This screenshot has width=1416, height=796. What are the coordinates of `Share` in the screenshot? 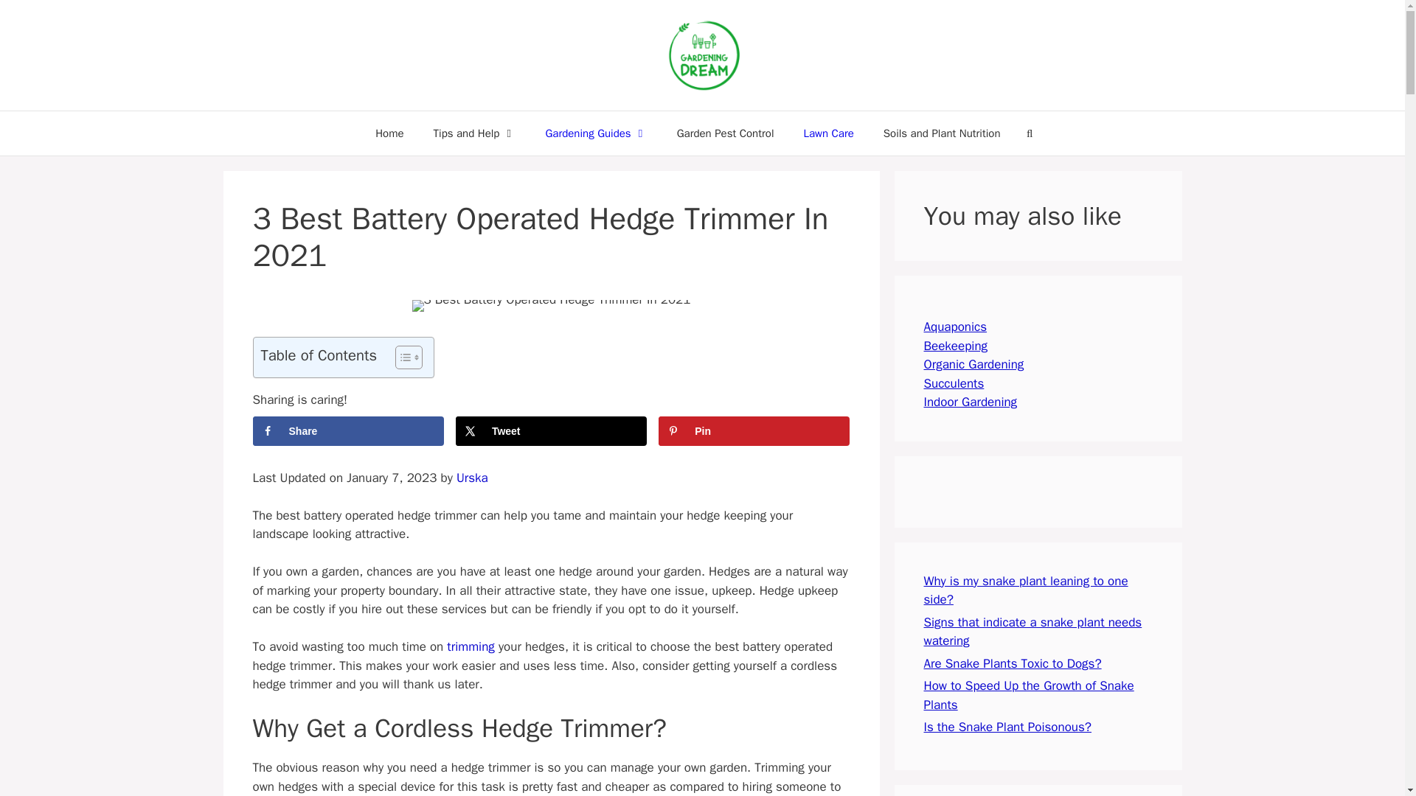 It's located at (347, 430).